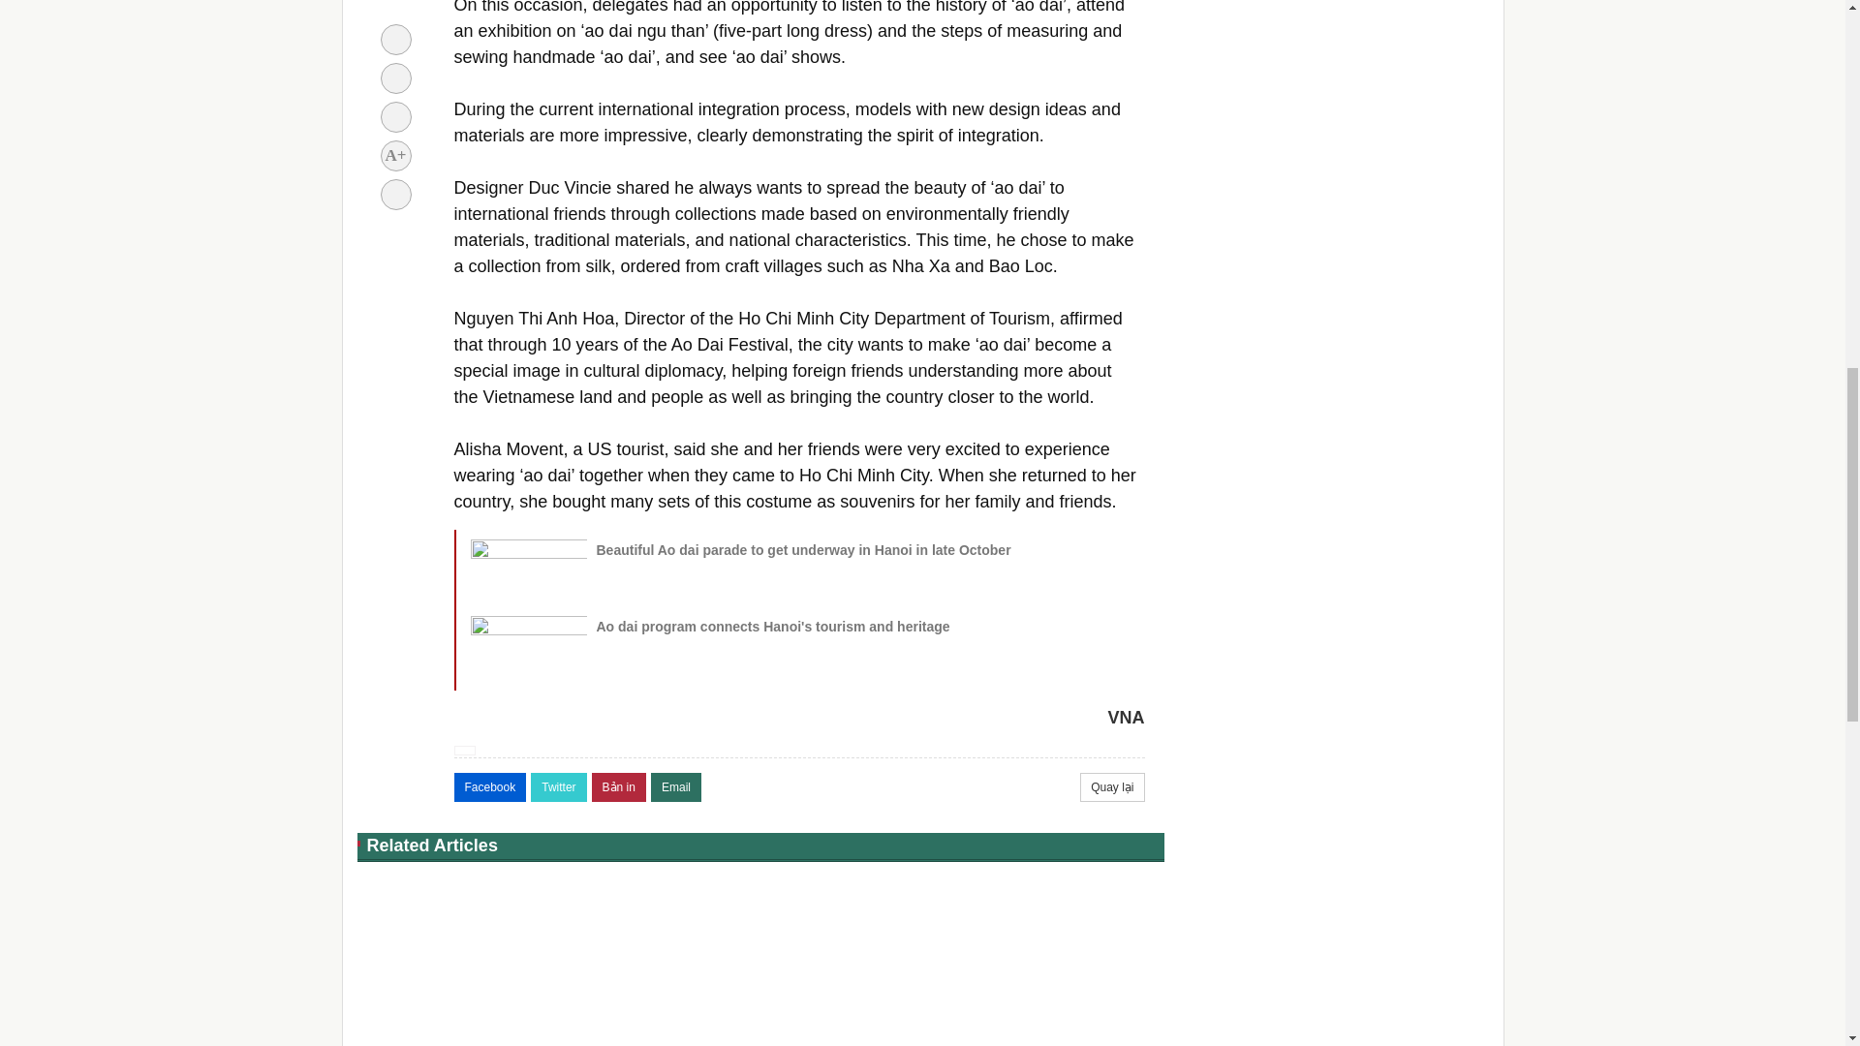 The height and width of the screenshot is (1046, 1860). What do you see at coordinates (773, 626) in the screenshot?
I see `Ao dai program connects Hanoi's tourism and heritage` at bounding box center [773, 626].